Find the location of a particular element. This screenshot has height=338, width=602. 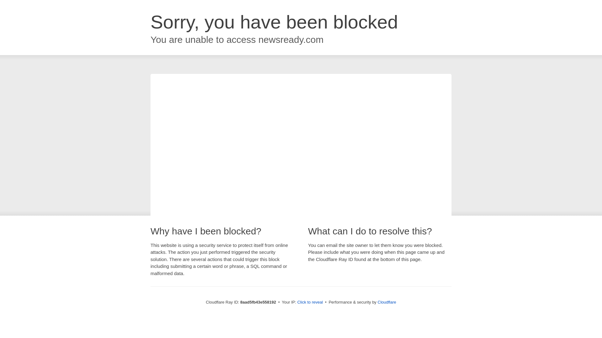

Cloudflare is located at coordinates (387, 302).